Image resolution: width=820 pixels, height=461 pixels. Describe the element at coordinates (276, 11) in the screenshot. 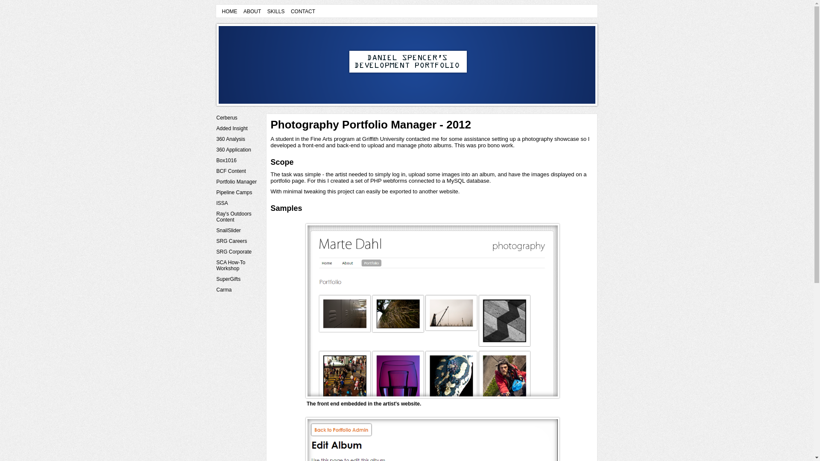

I see `SKILLS` at that location.